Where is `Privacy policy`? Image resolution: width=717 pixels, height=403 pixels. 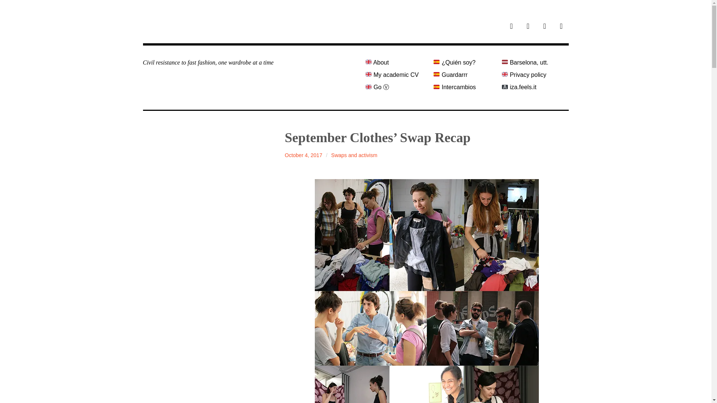
Privacy policy is located at coordinates (532, 75).